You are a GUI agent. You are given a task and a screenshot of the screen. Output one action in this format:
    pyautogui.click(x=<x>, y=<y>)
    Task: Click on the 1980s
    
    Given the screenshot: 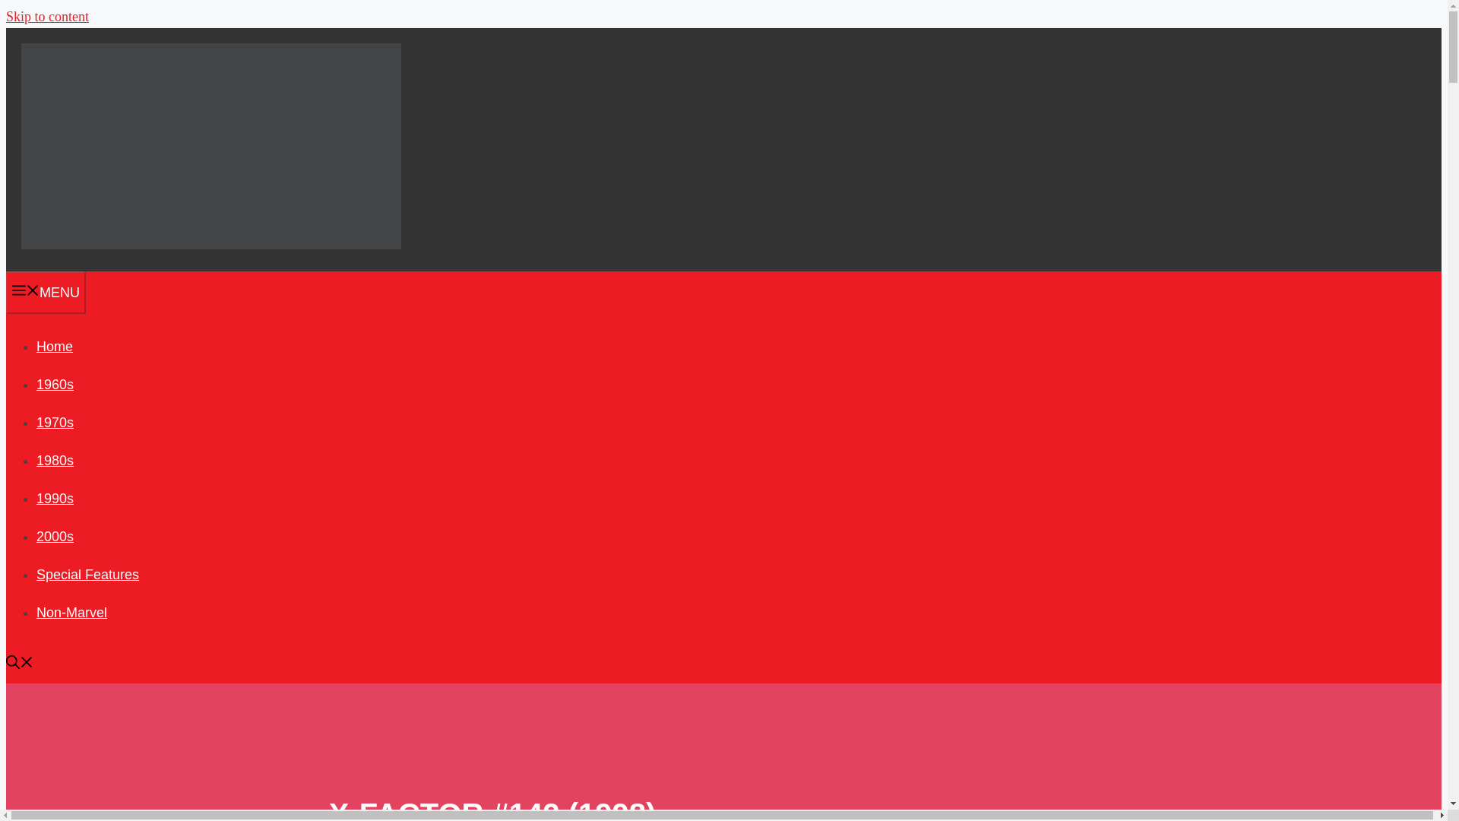 What is the action you would take?
    pyautogui.click(x=55, y=461)
    